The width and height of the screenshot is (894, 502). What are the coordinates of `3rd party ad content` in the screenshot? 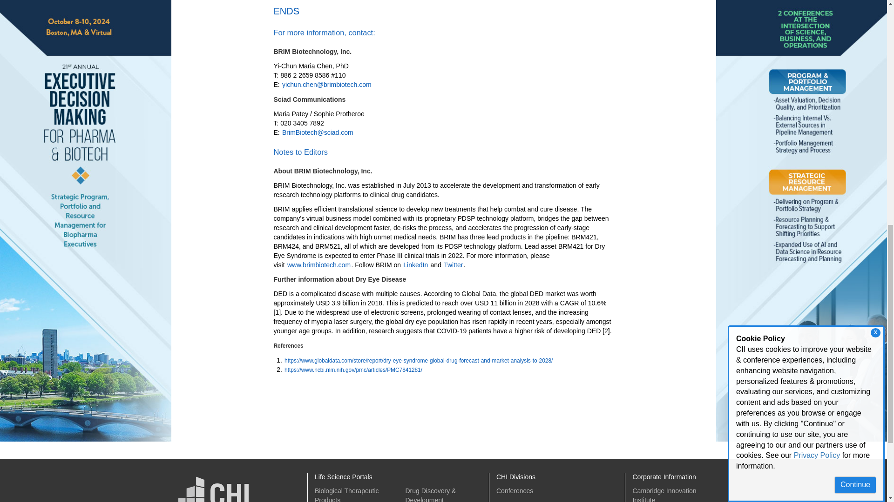 It's located at (671, 13).